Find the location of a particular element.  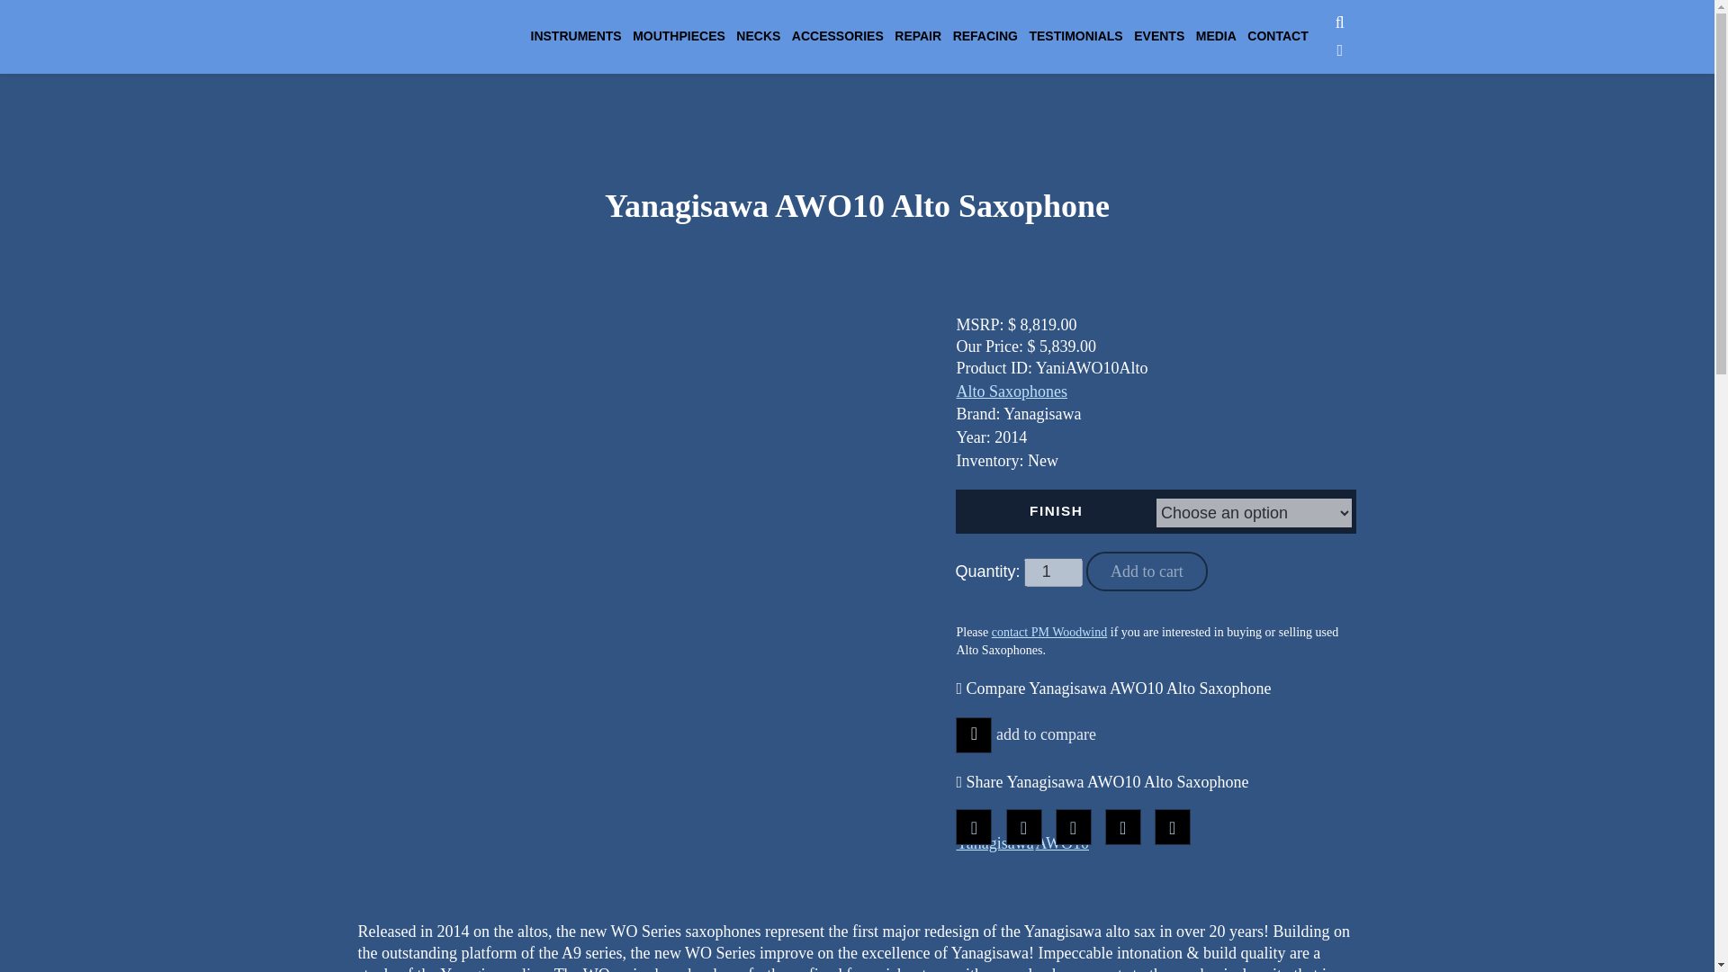

Facebook is located at coordinates (974, 826).